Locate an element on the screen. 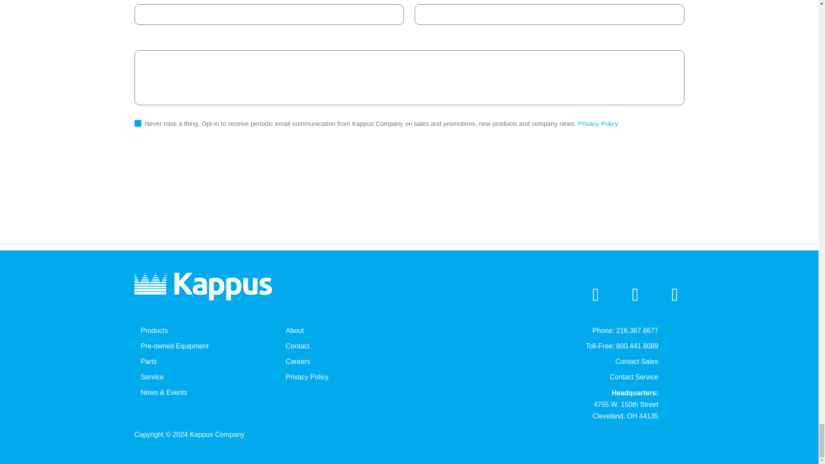 This screenshot has height=464, width=825. Kappus Logo is located at coordinates (202, 286).